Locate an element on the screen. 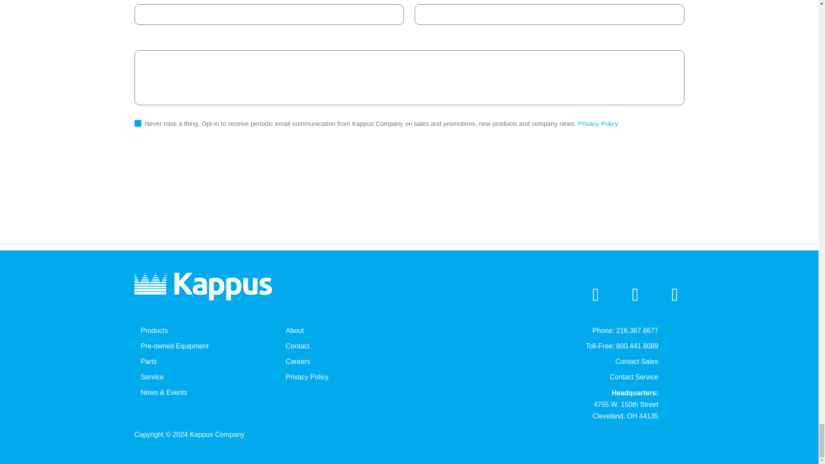 This screenshot has height=464, width=825. Kappus Logo is located at coordinates (202, 286).